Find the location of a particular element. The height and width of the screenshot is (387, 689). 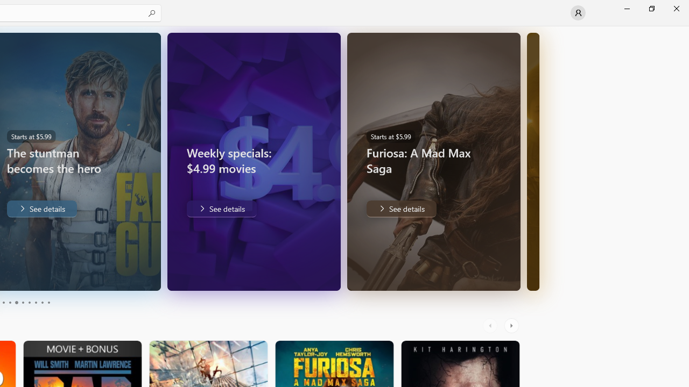

AutomationID: Image is located at coordinates (537, 161).